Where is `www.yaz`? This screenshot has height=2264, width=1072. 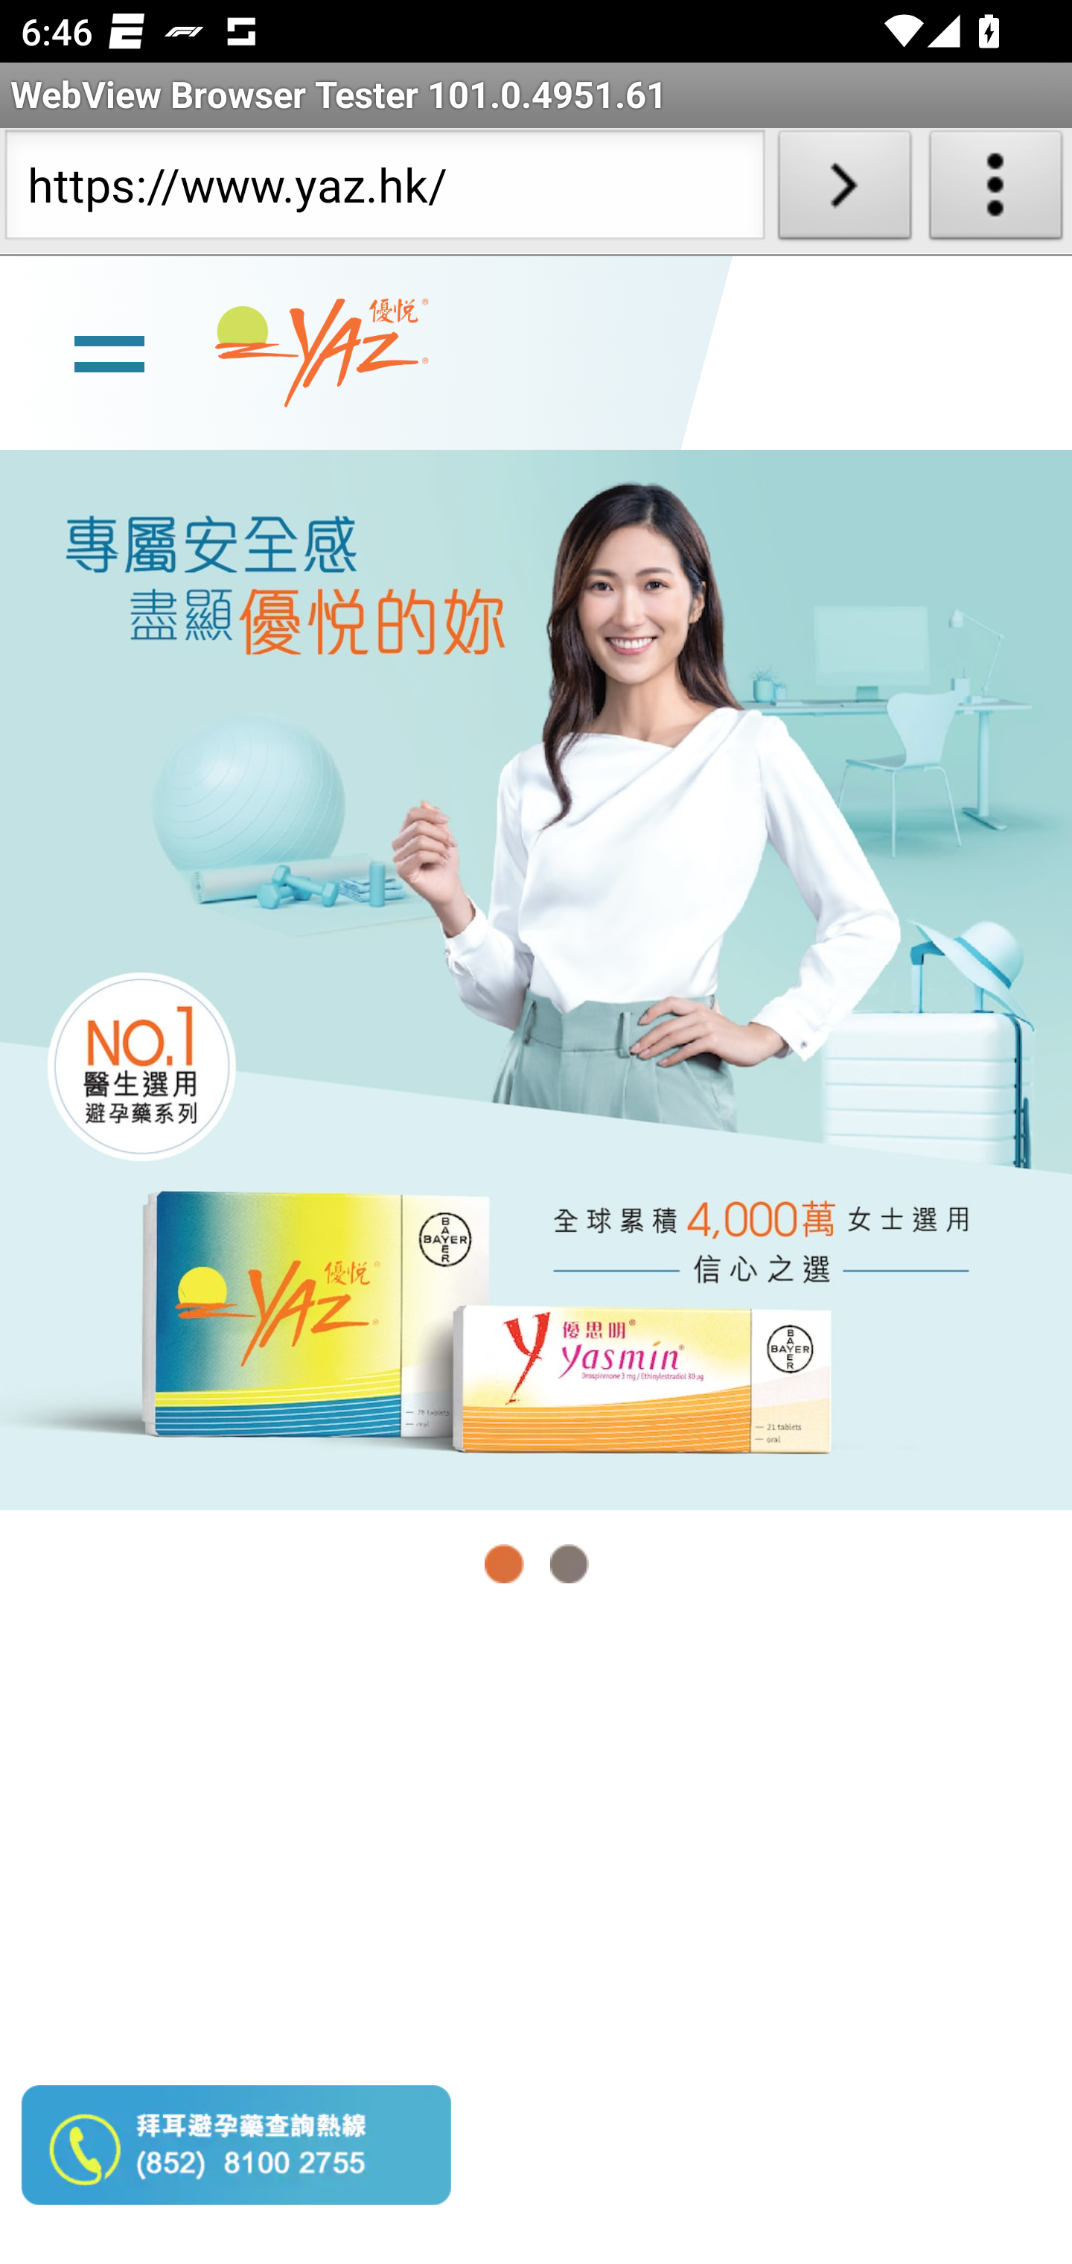 www.yaz is located at coordinates (322, 353).